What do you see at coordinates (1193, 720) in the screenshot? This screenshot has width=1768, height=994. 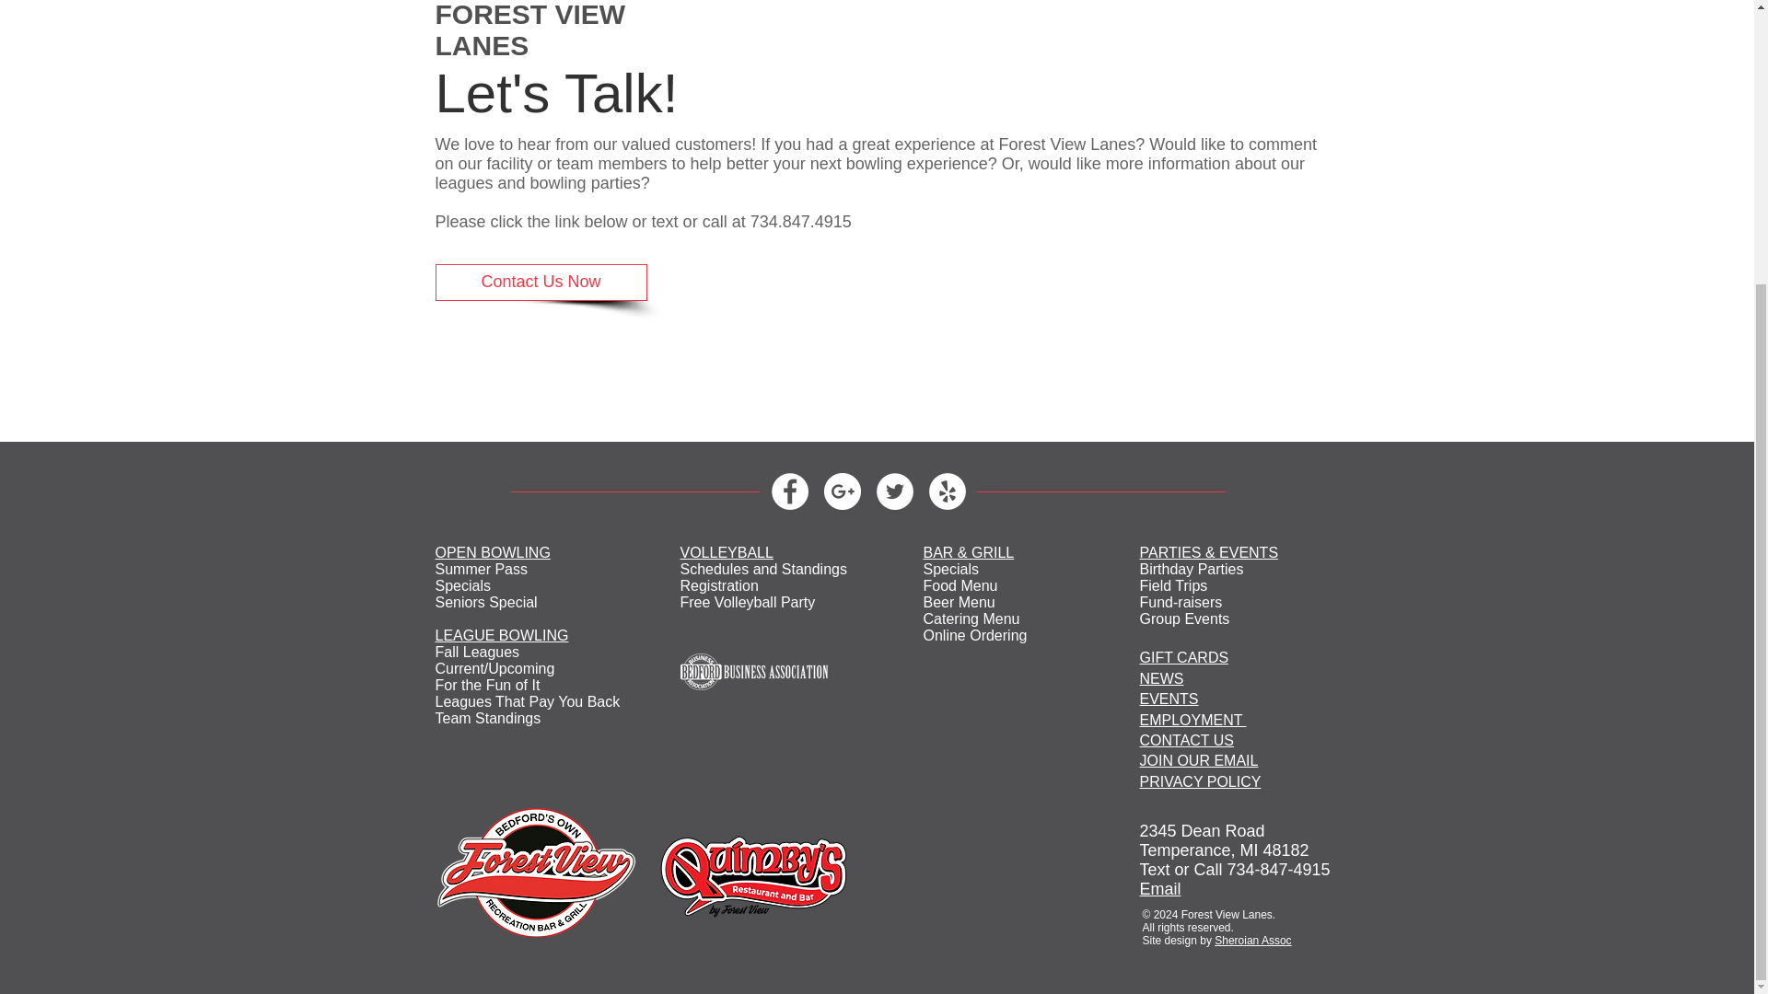 I see `EMPLOYMENT ` at bounding box center [1193, 720].